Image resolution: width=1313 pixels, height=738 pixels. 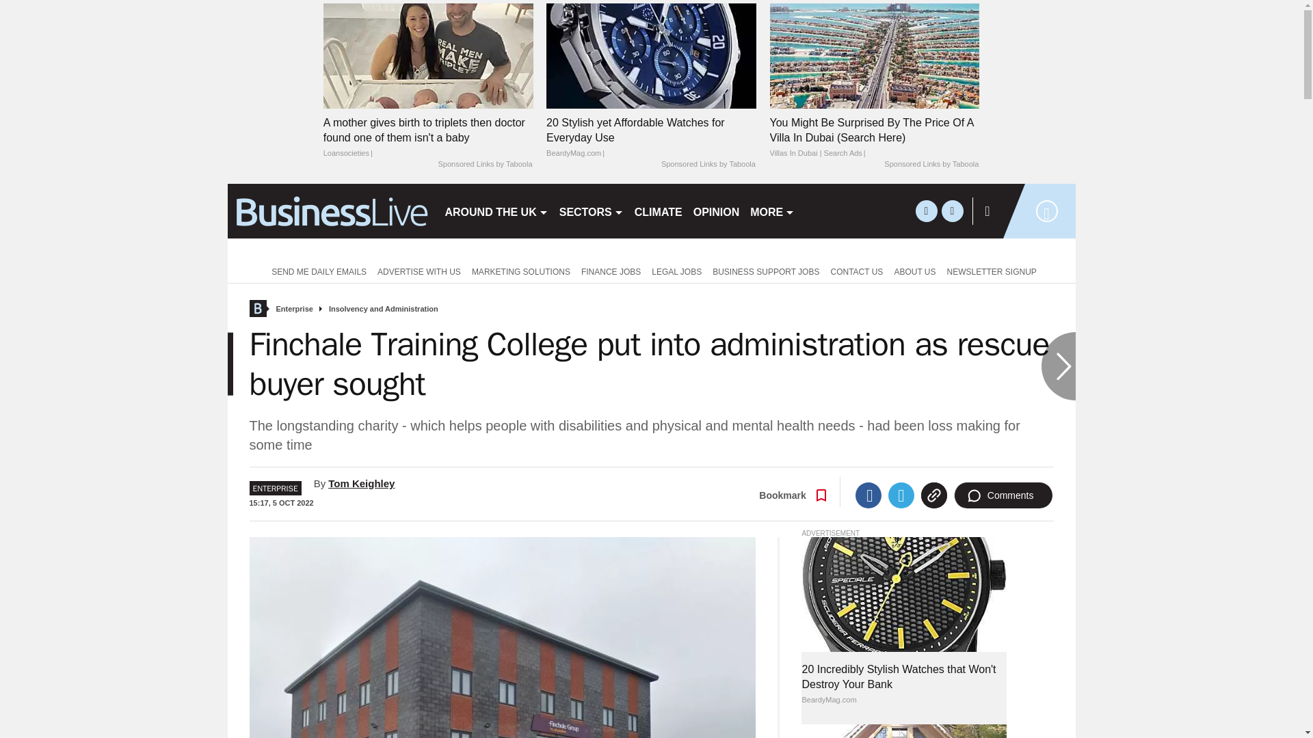 I want to click on AROUND THE UK, so click(x=495, y=210).